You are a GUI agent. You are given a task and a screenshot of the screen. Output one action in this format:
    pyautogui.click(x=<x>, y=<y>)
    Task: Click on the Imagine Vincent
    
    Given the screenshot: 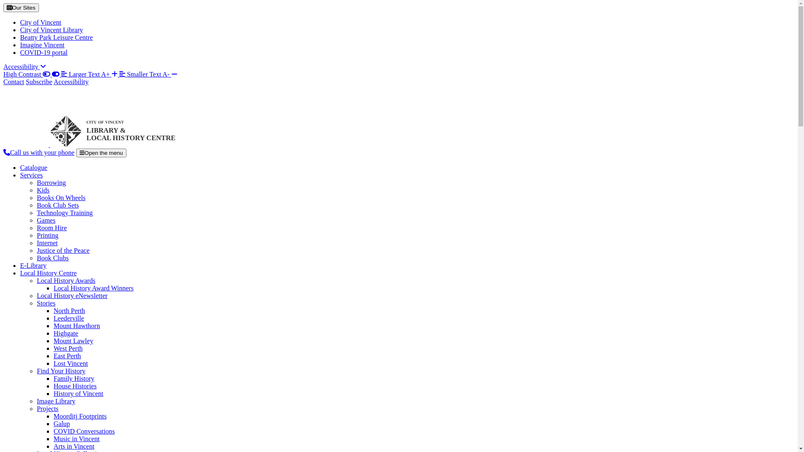 What is the action you would take?
    pyautogui.click(x=42, y=45)
    